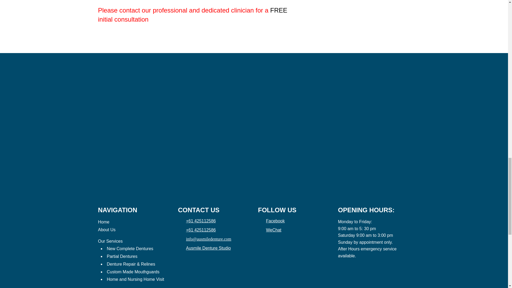  Describe the element at coordinates (270, 230) in the screenshot. I see `WeChat` at that location.